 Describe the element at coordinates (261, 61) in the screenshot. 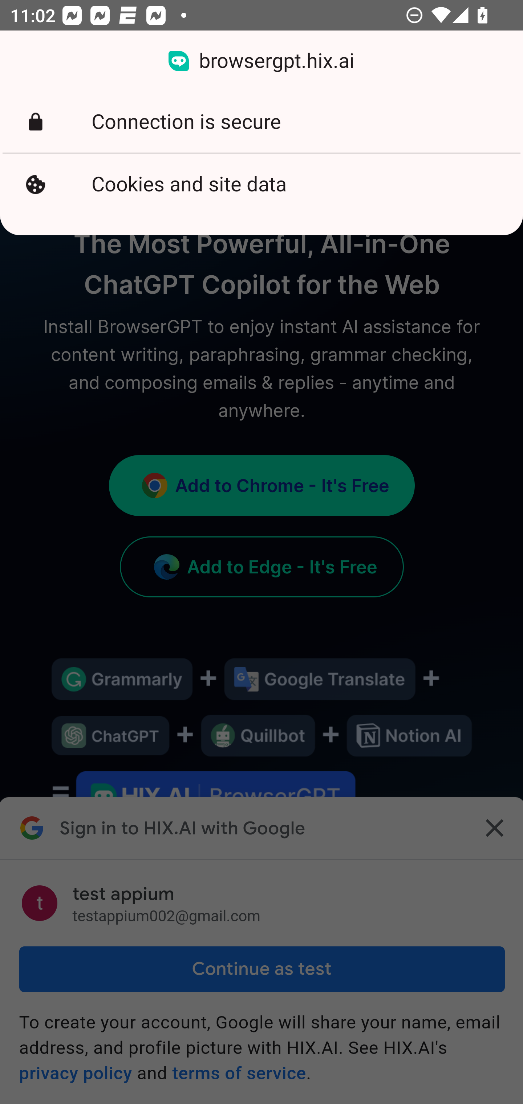

I see `browsergpt.hix.ai` at that location.